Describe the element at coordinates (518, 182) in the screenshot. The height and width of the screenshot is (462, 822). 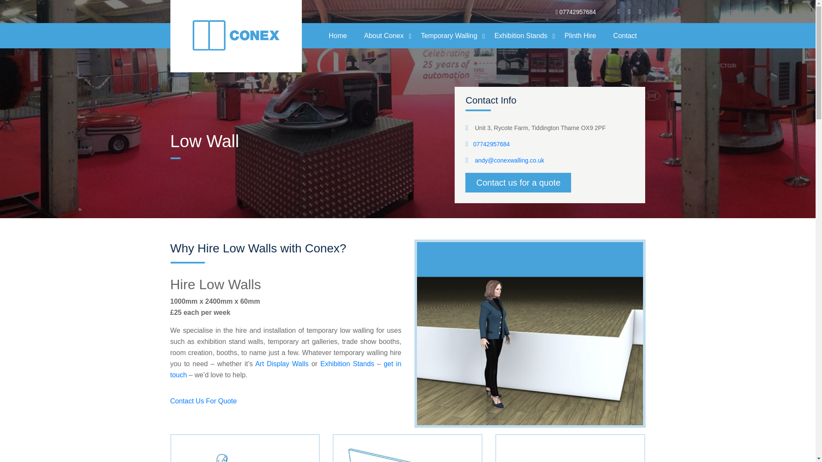
I see `Contact us for a quote` at that location.